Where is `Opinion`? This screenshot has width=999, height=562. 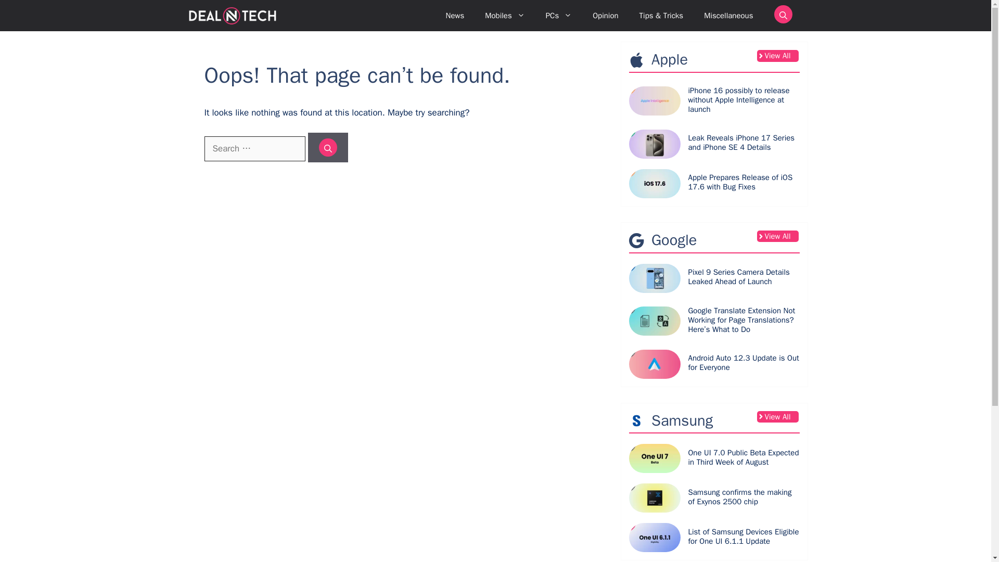 Opinion is located at coordinates (605, 16).